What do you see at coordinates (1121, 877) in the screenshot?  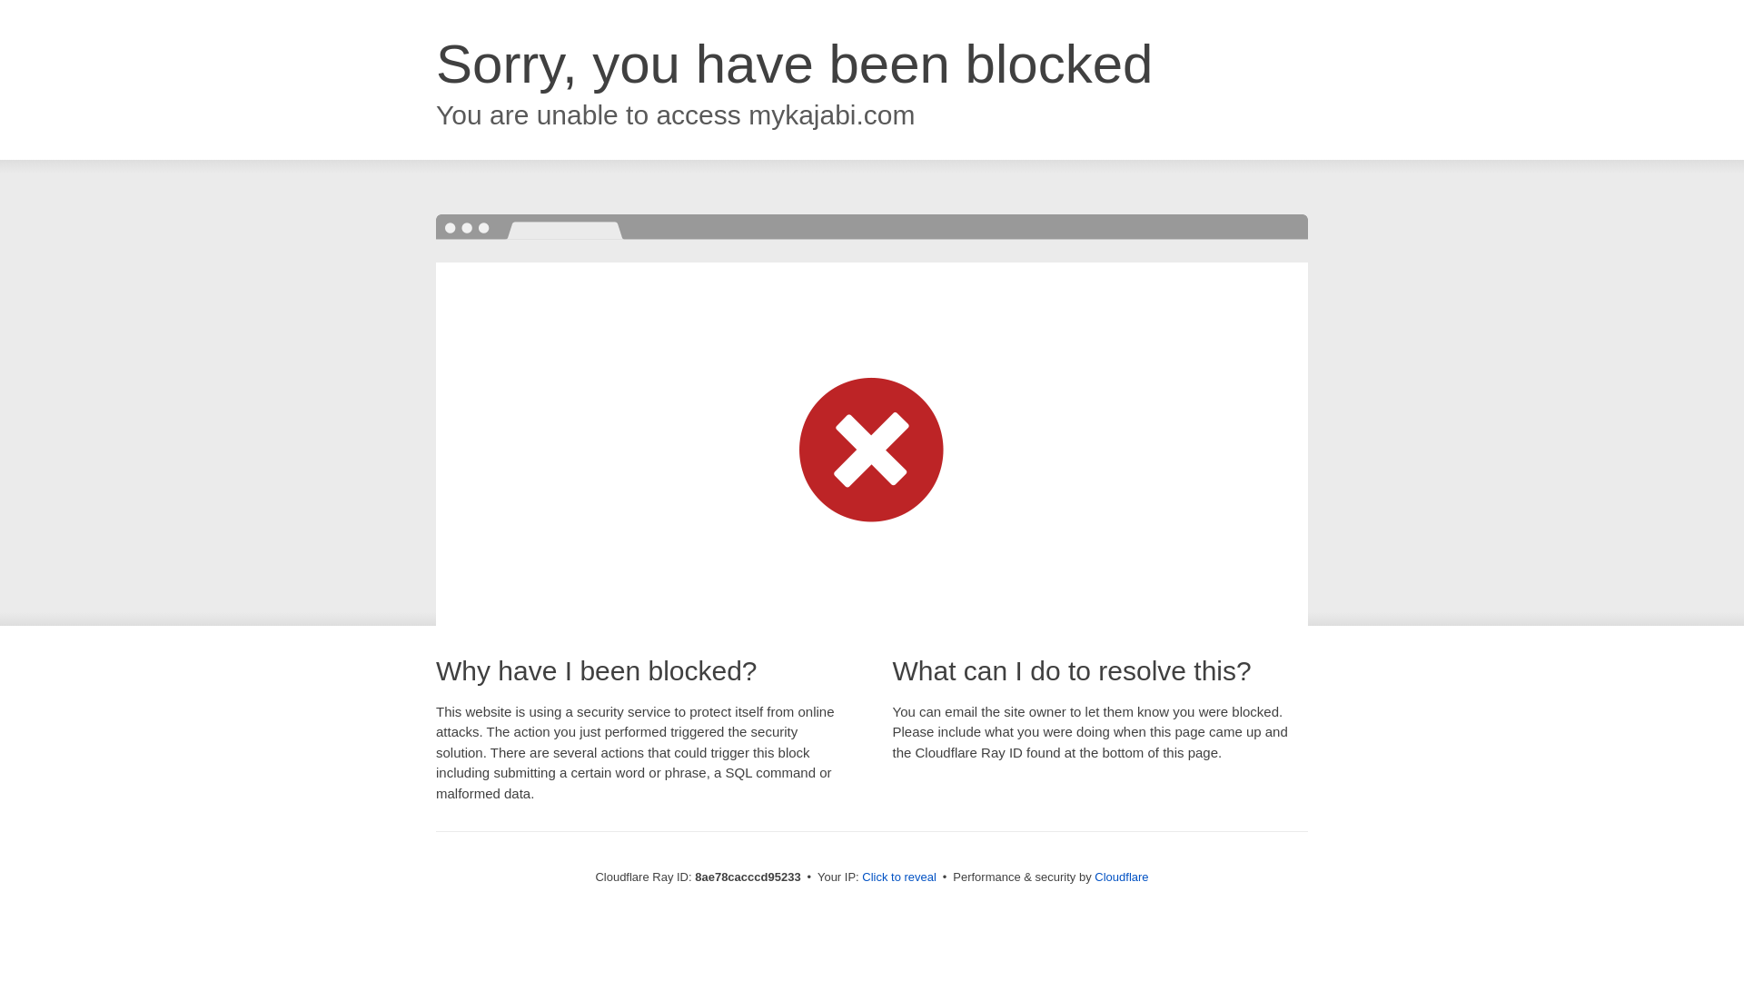 I see `Cloudflare` at bounding box center [1121, 877].